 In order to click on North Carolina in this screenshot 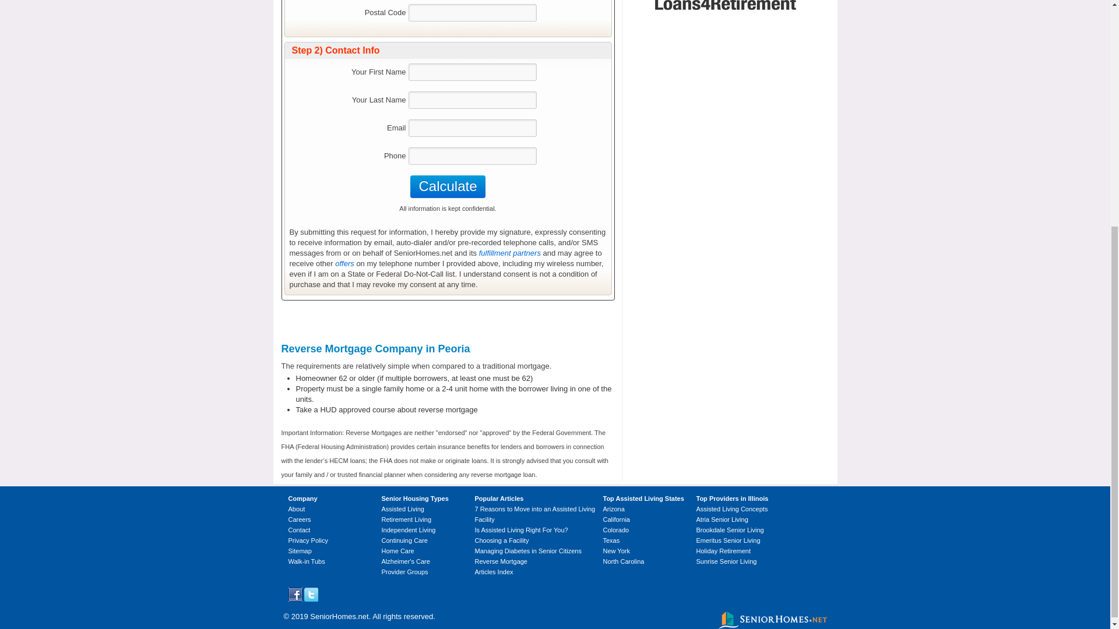, I will do `click(624, 561)`.